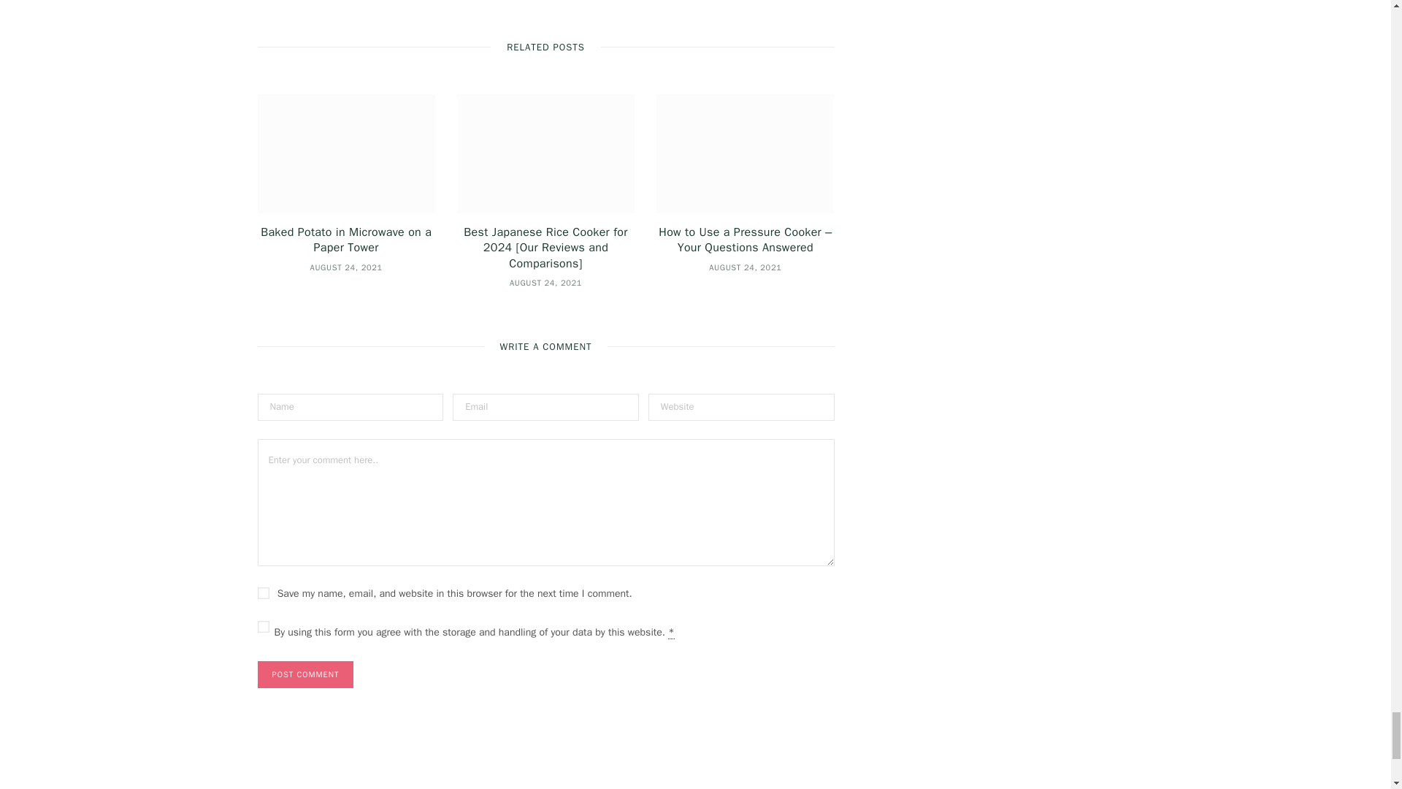  I want to click on Post Comment, so click(304, 674).